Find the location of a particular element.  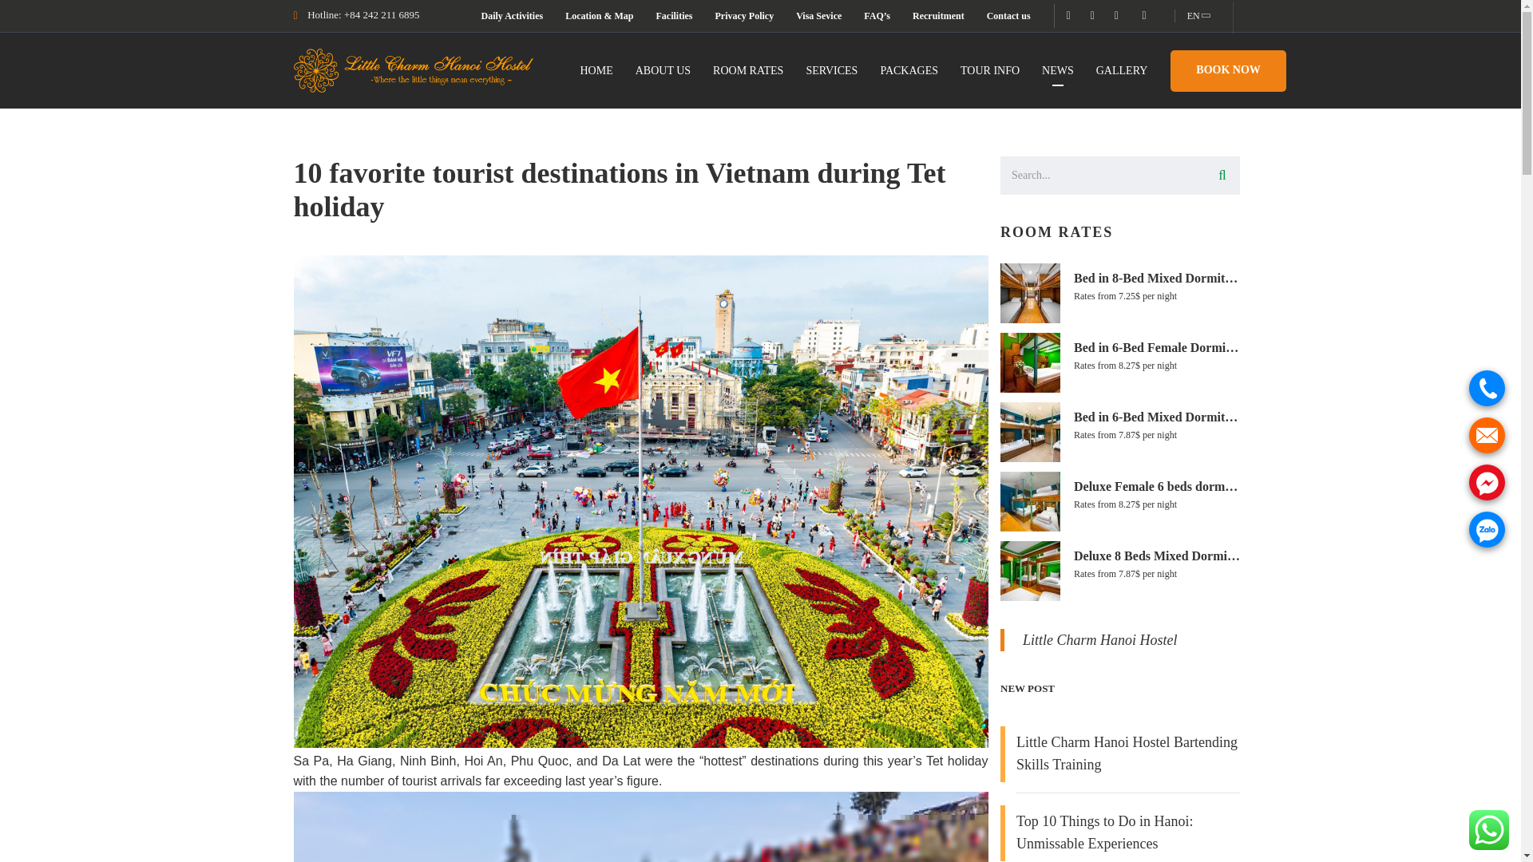

Bed in 6-Bed Female Dormitory Room is located at coordinates (1119, 346).